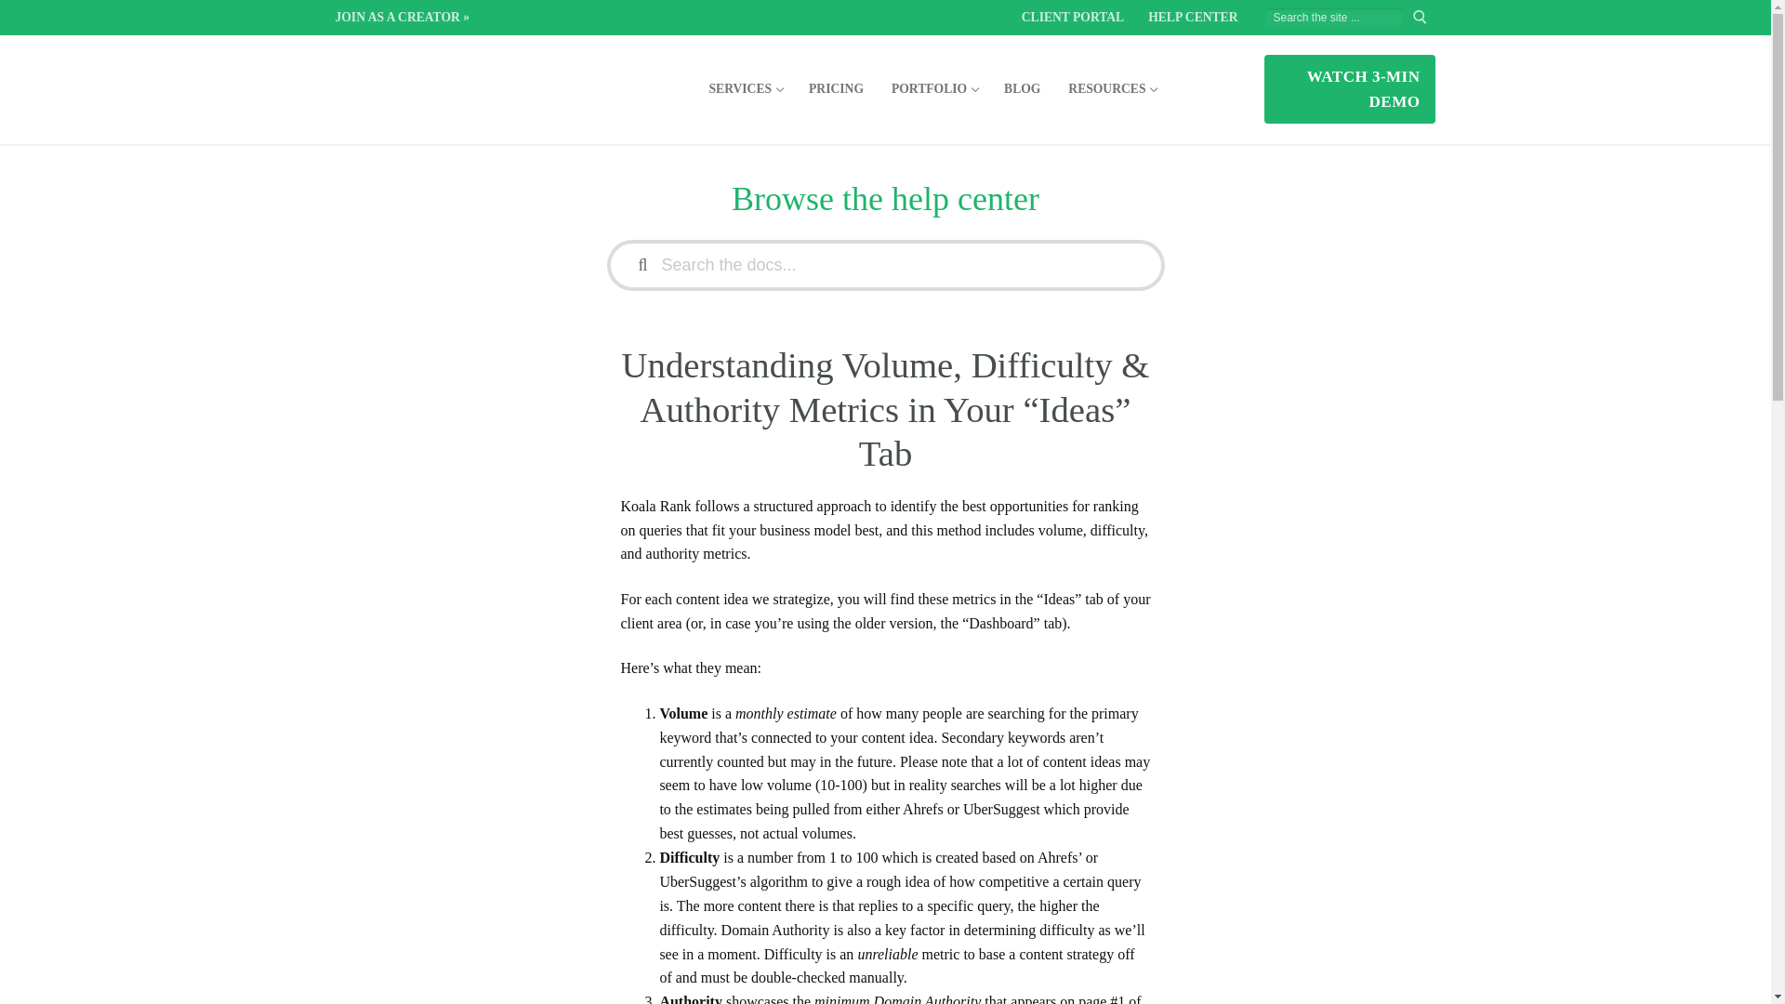  I want to click on WATCH 3-MIN DEMO, so click(1349, 88).